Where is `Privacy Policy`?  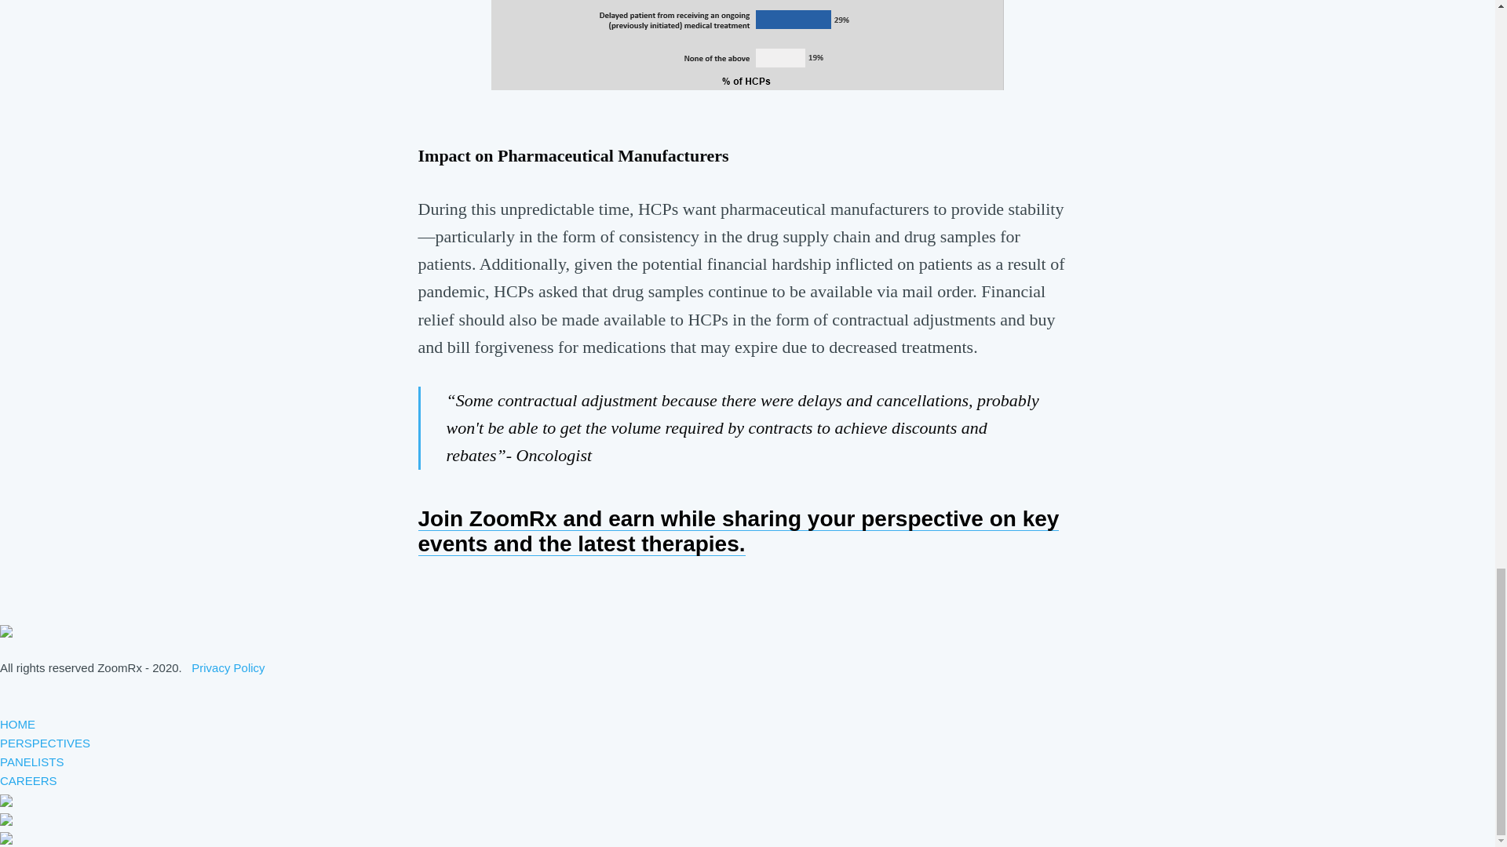
Privacy Policy is located at coordinates (228, 667).